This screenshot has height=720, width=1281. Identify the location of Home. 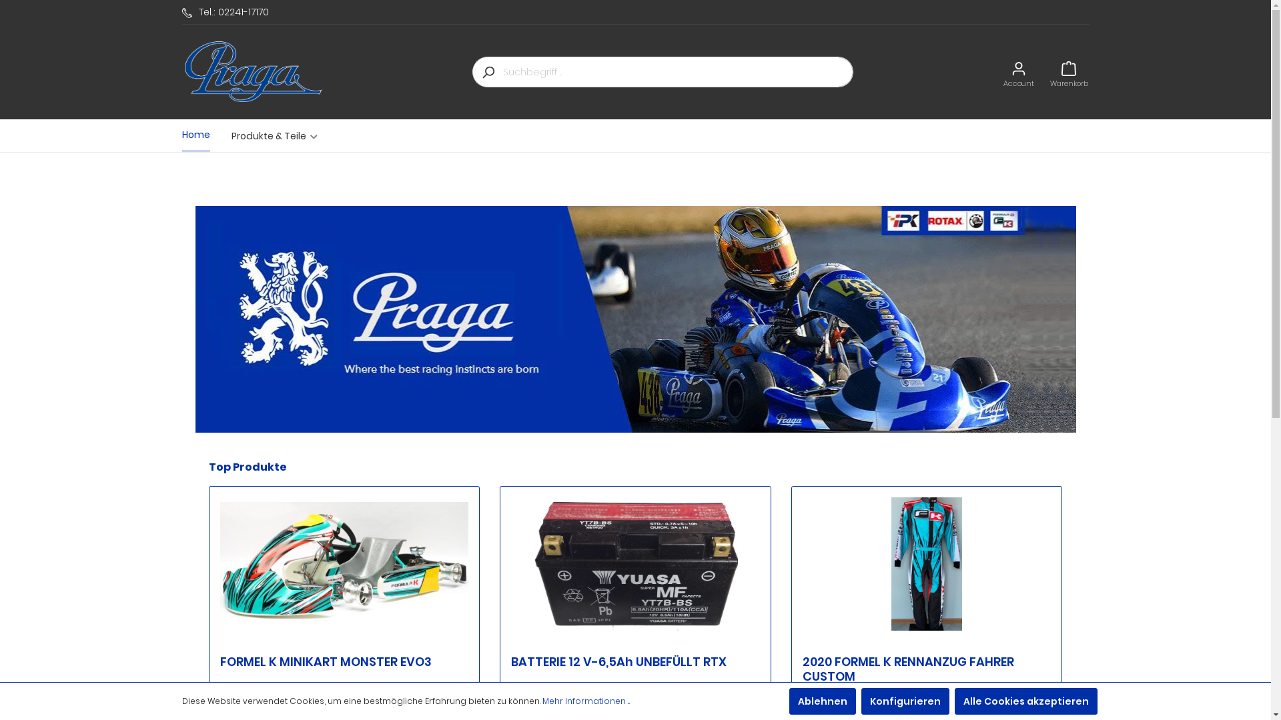
(206, 136).